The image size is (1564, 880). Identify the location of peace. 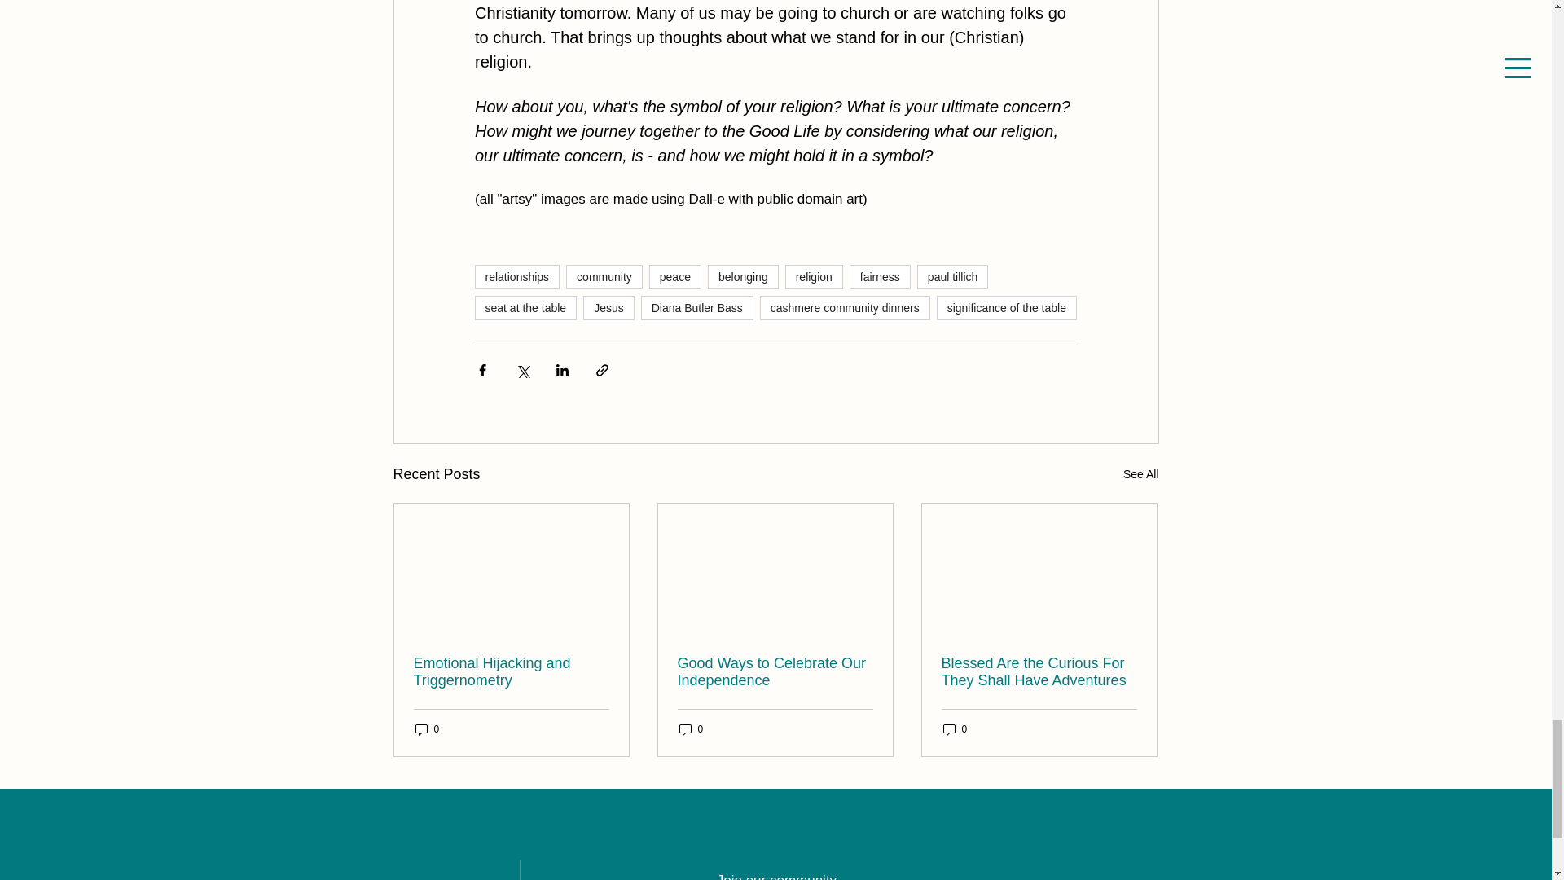
(674, 277).